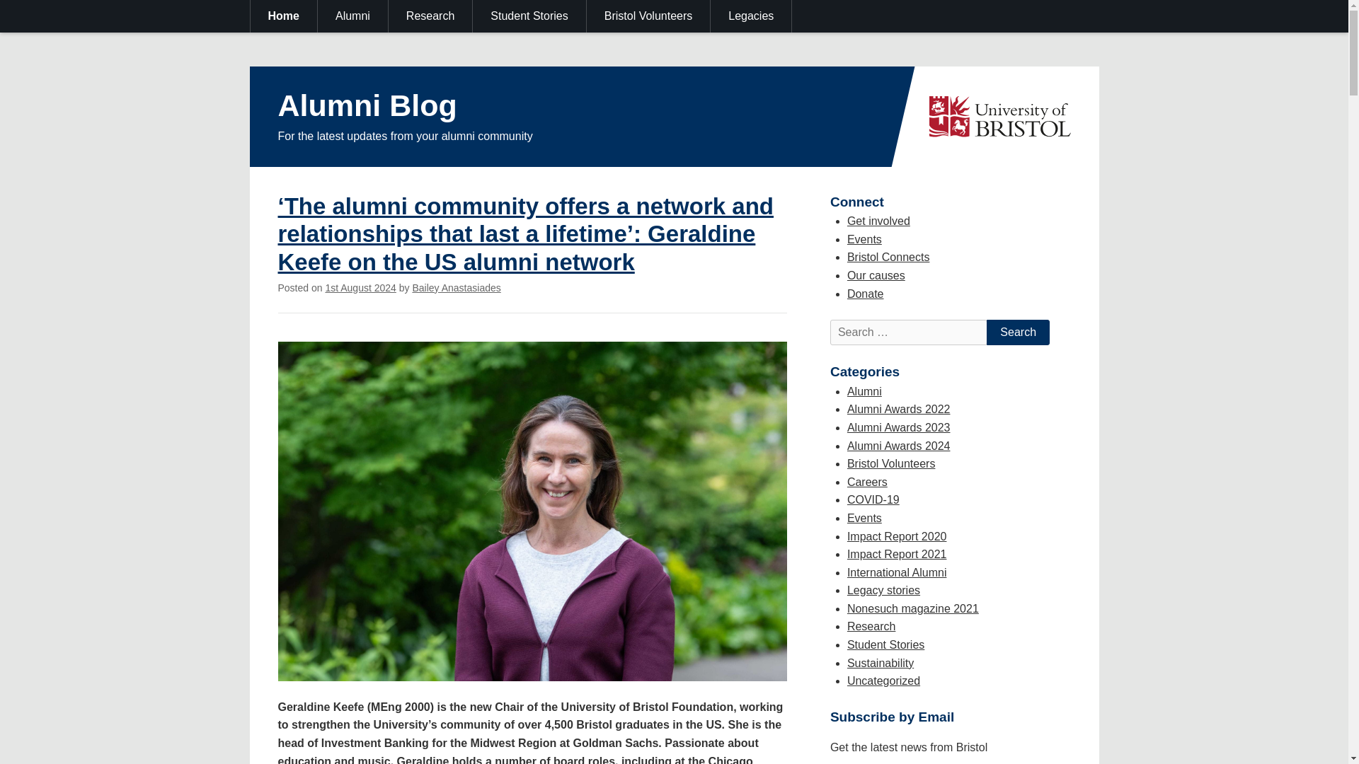  What do you see at coordinates (353, 16) in the screenshot?
I see `Alumni` at bounding box center [353, 16].